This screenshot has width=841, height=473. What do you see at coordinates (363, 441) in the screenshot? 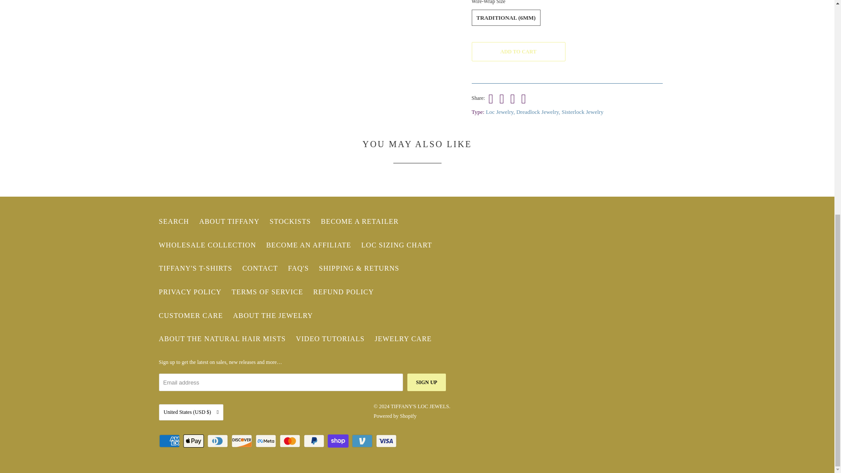
I see `Venmo` at bounding box center [363, 441].